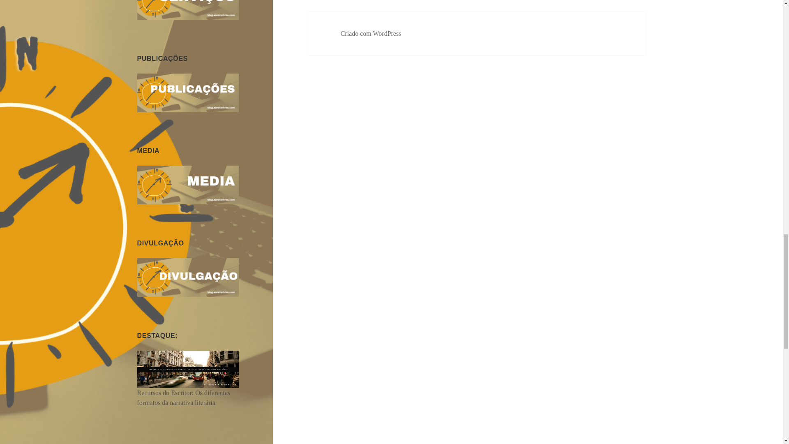 Image resolution: width=789 pixels, height=444 pixels. Describe the element at coordinates (188, 368) in the screenshot. I see `Destaque:` at that location.